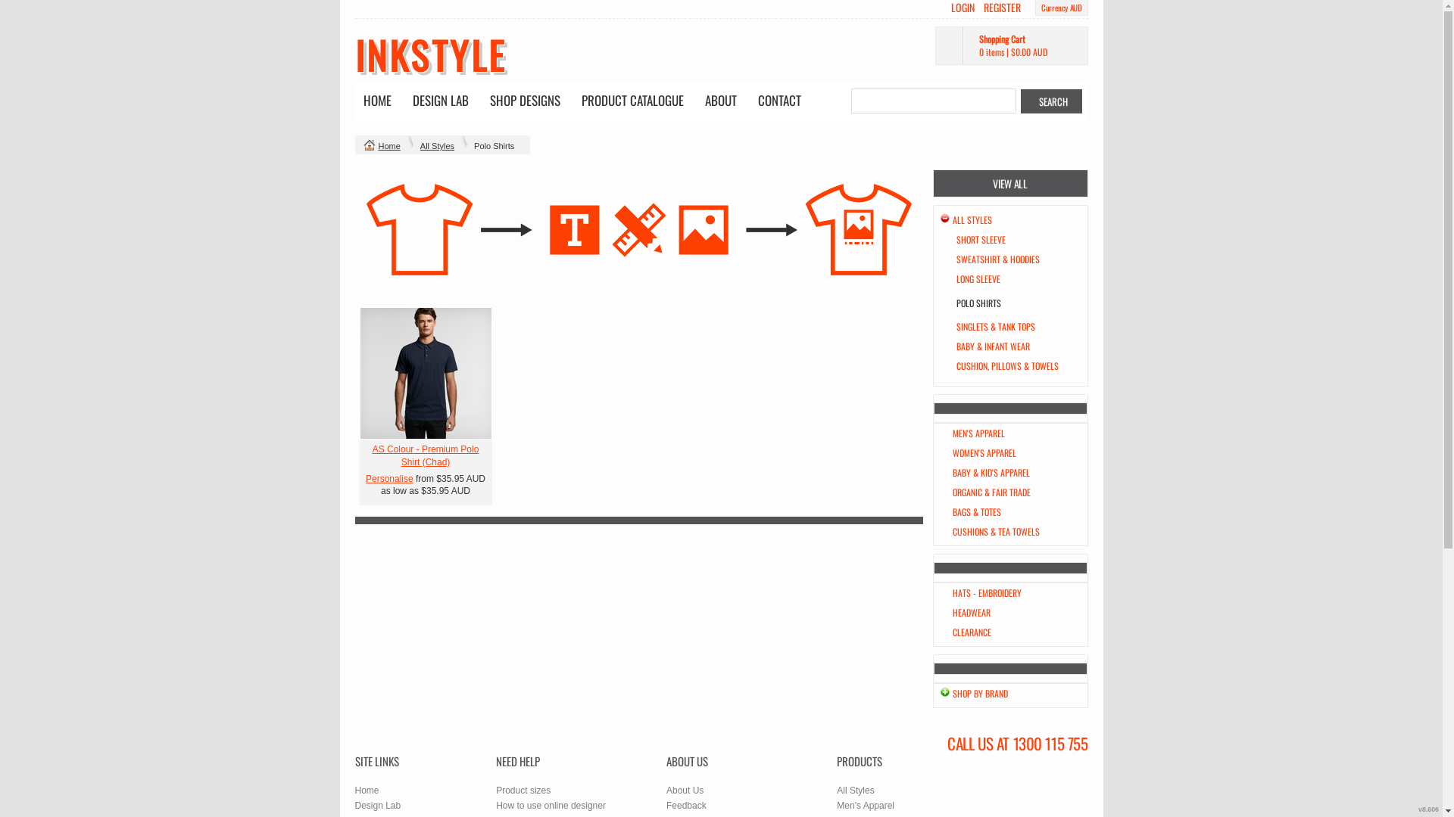  I want to click on BABY & KID'S APPAREL, so click(991, 472).